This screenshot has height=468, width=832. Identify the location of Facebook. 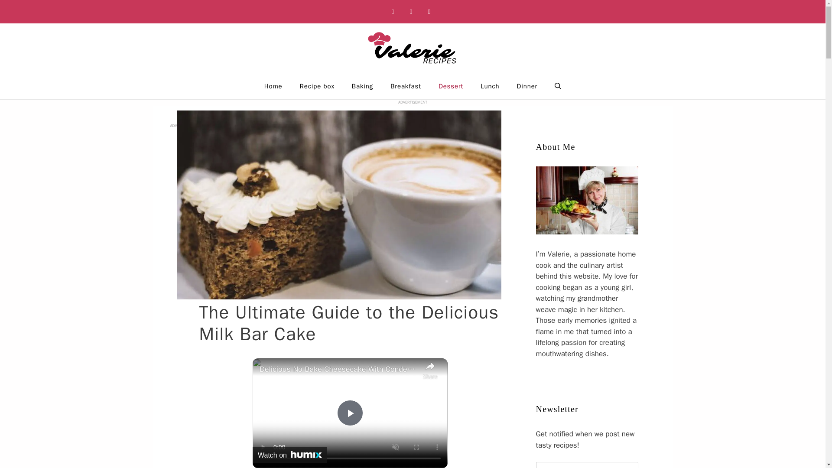
(393, 11).